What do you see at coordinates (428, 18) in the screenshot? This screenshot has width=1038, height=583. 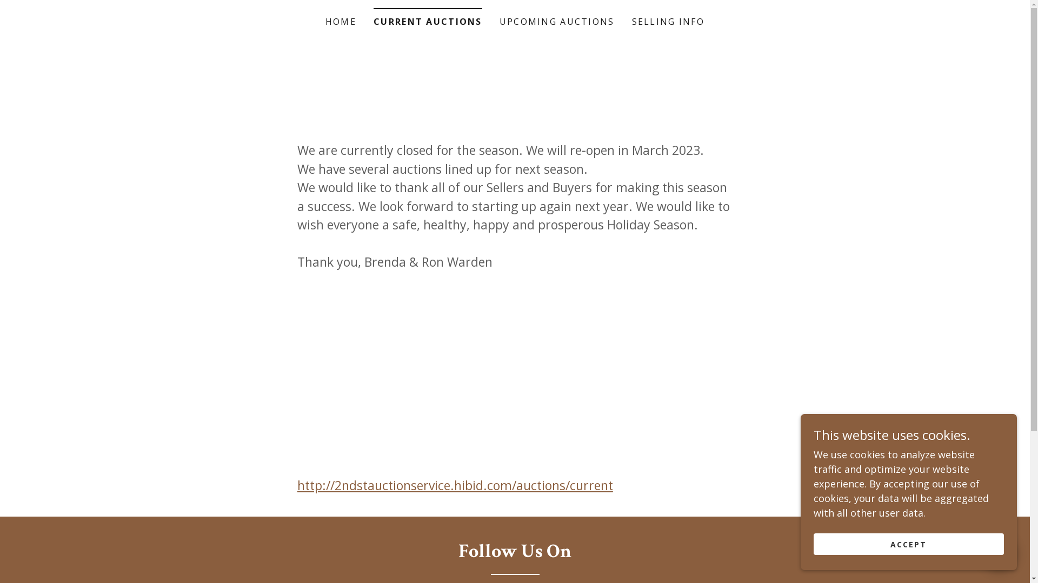 I see `CURRENT AUCTIONS` at bounding box center [428, 18].